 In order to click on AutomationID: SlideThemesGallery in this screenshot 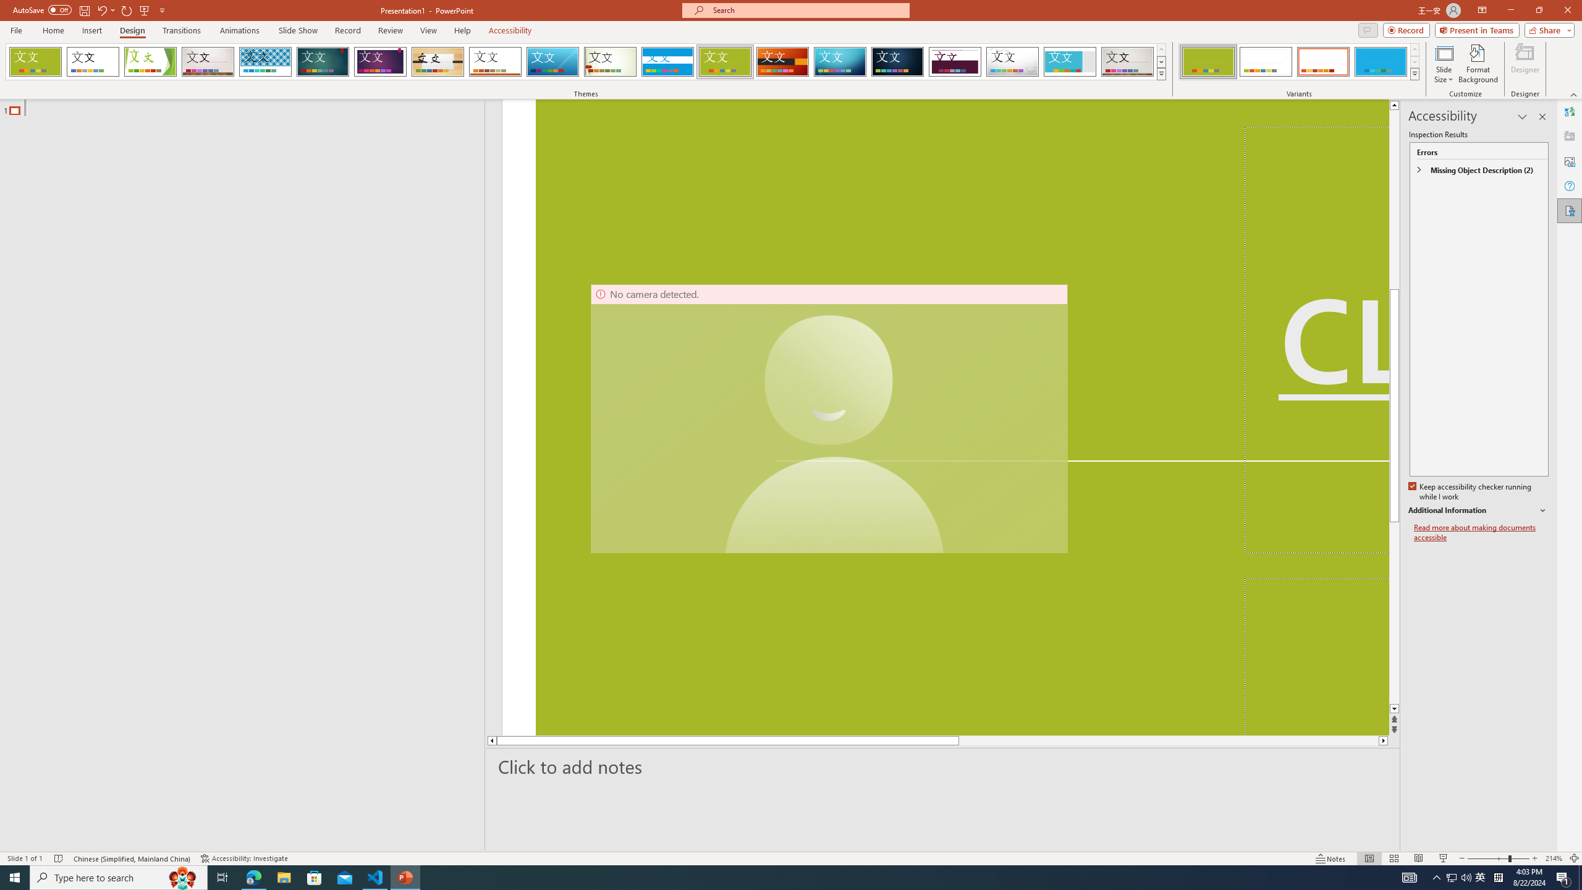, I will do `click(586, 62)`.